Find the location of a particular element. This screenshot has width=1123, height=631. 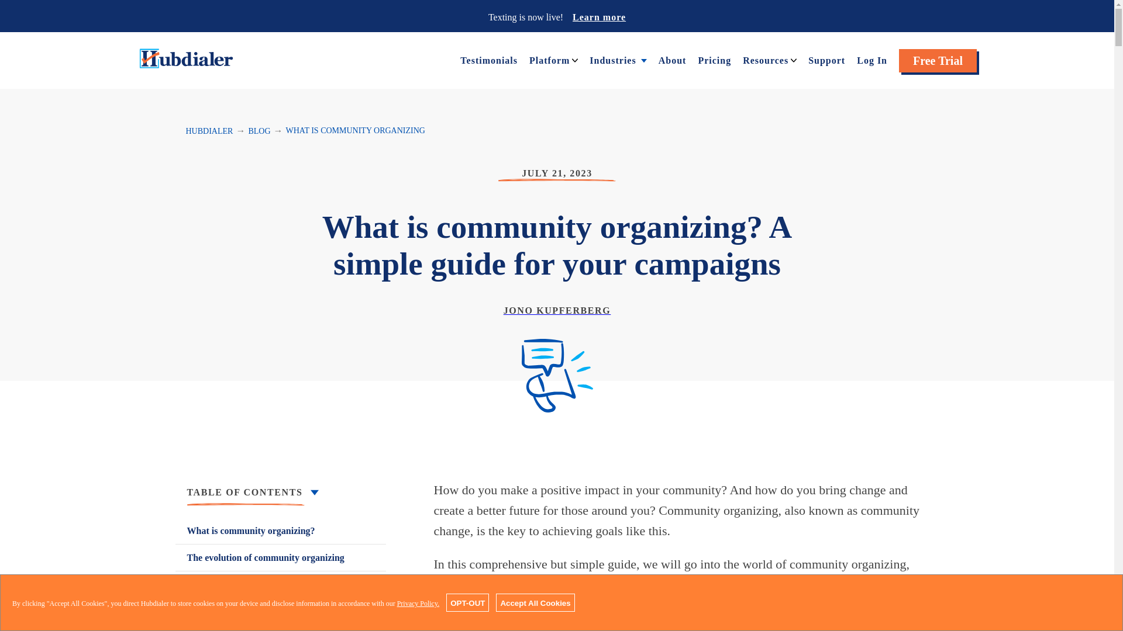

Platform is located at coordinates (549, 60).